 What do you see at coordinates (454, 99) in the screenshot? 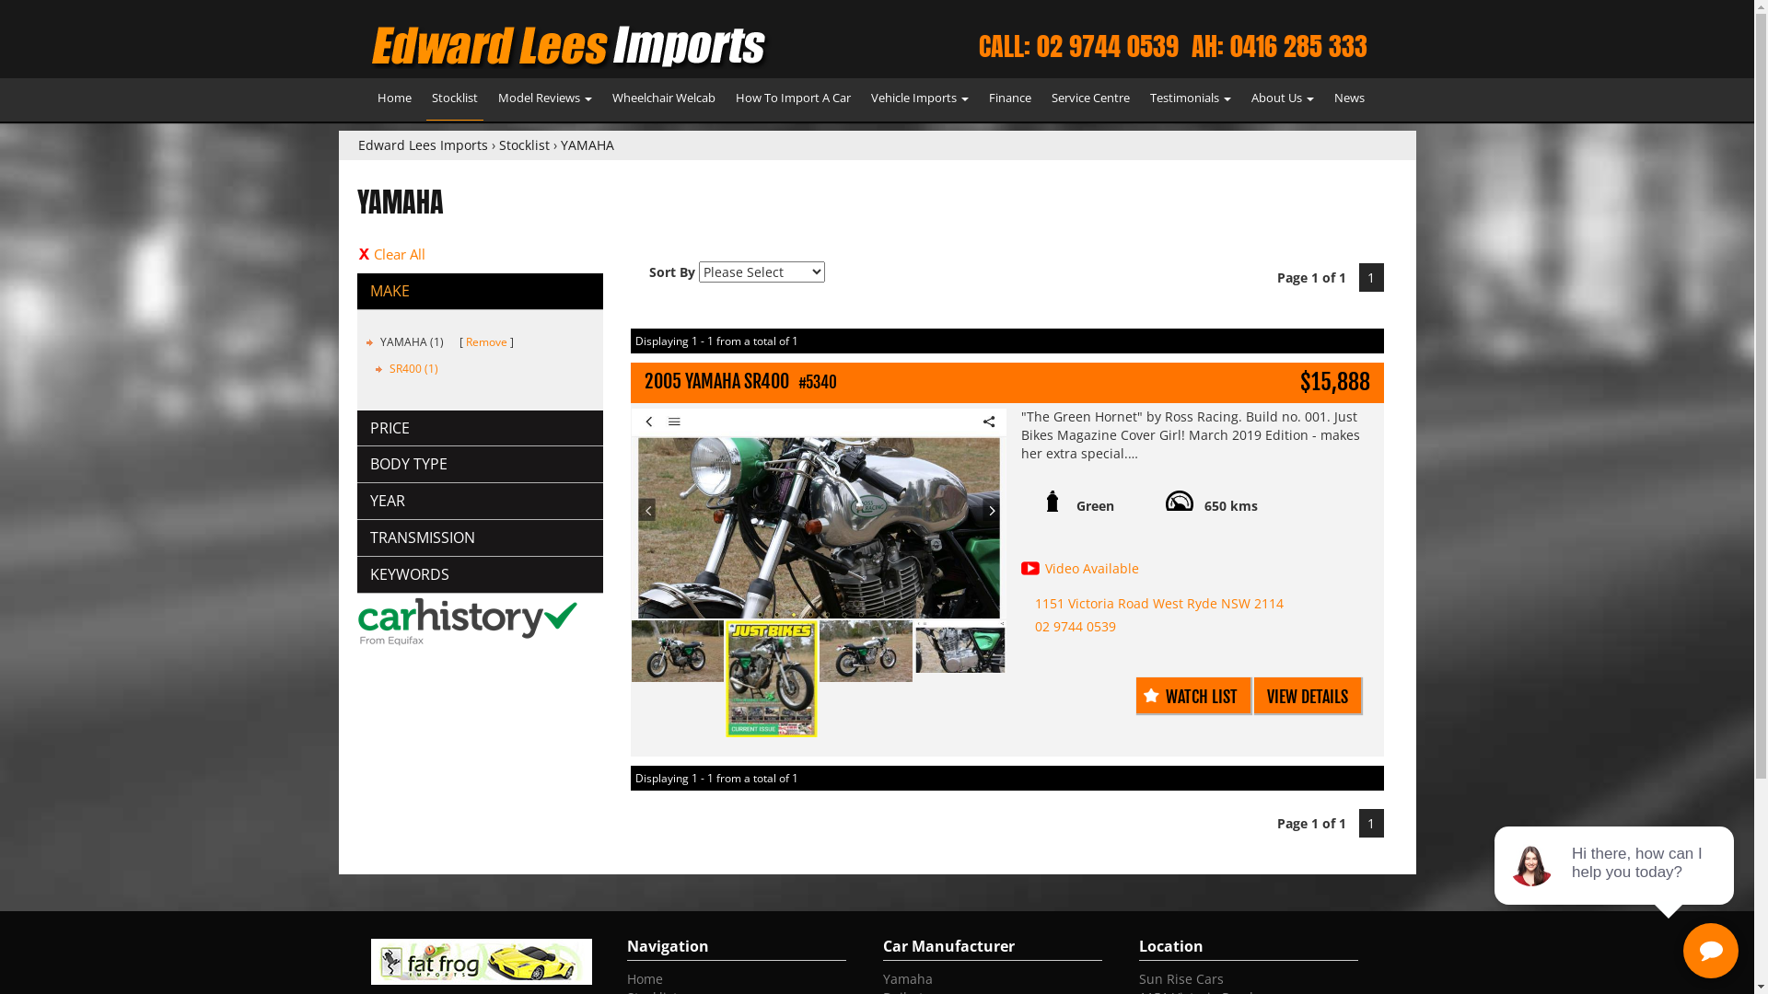
I see `Stocklist` at bounding box center [454, 99].